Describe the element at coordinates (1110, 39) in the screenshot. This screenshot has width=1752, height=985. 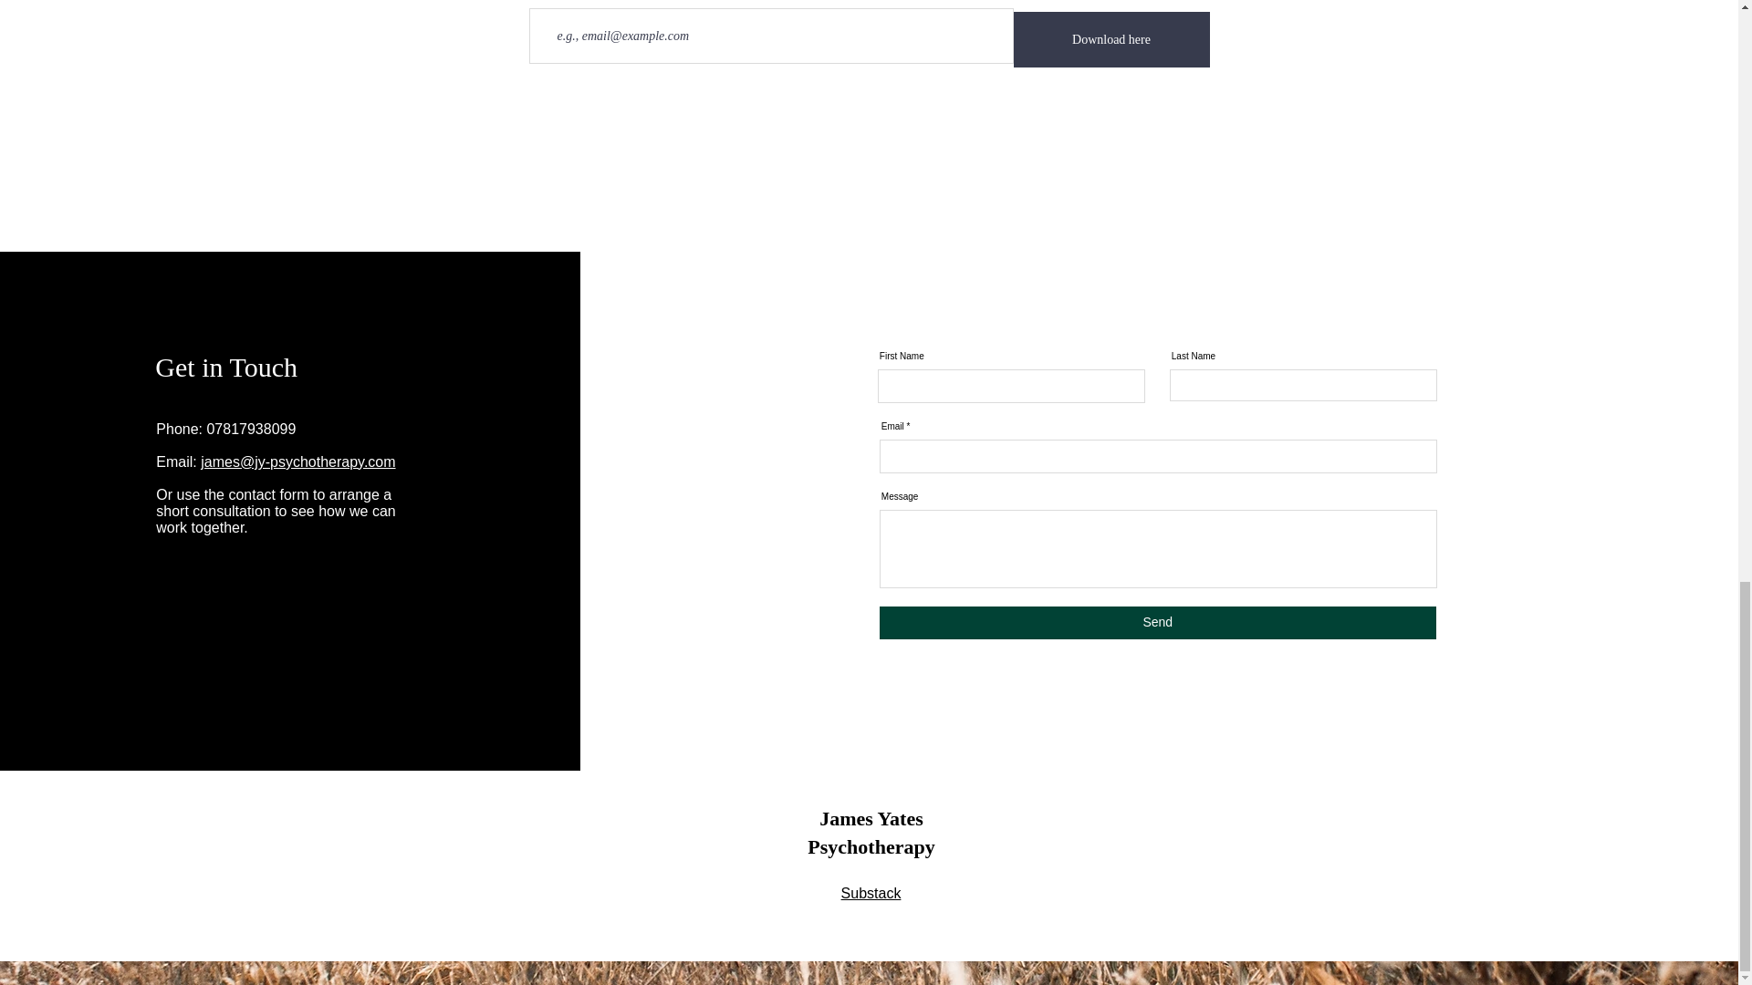
I see `Download here` at that location.